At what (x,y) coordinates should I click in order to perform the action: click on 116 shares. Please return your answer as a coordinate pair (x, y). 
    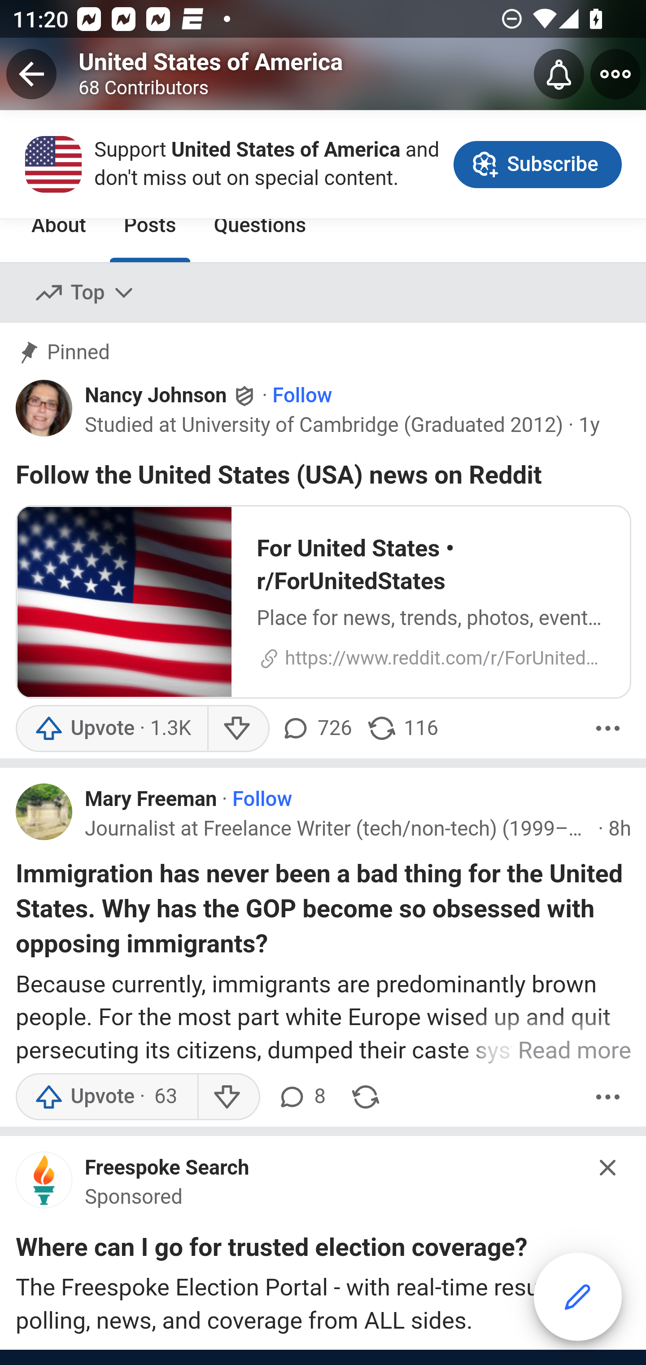
    Looking at the image, I should click on (402, 730).